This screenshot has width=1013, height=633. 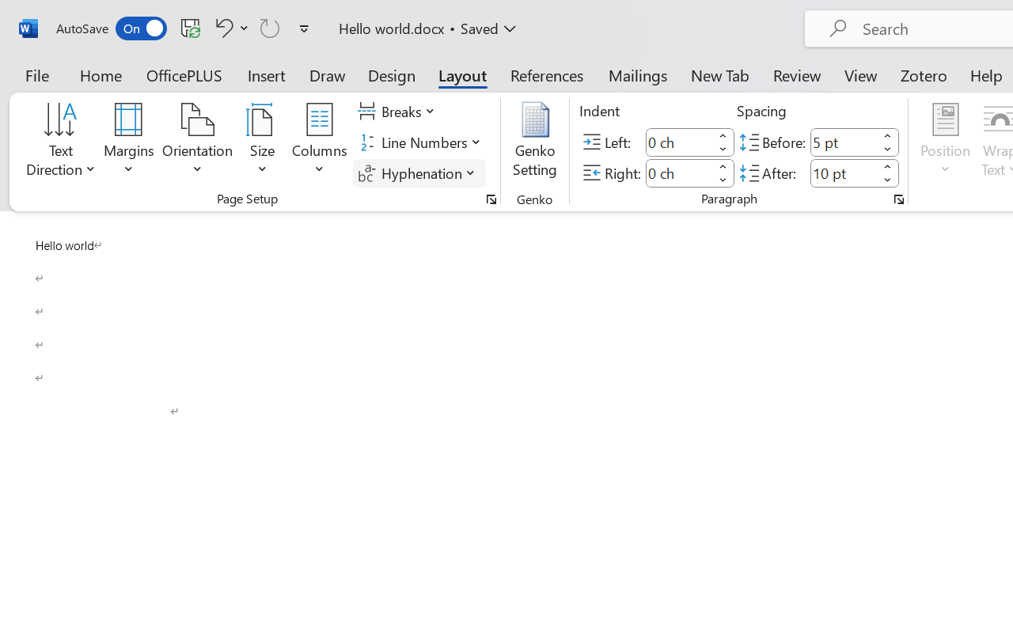 What do you see at coordinates (184, 74) in the screenshot?
I see `OfficePLUS` at bounding box center [184, 74].